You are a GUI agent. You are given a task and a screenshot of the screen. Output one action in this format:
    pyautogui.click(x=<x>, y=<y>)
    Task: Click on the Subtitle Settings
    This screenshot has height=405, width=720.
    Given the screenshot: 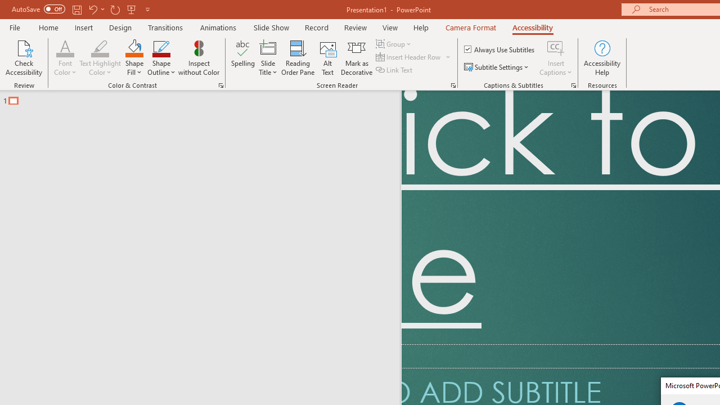 What is the action you would take?
    pyautogui.click(x=497, y=67)
    